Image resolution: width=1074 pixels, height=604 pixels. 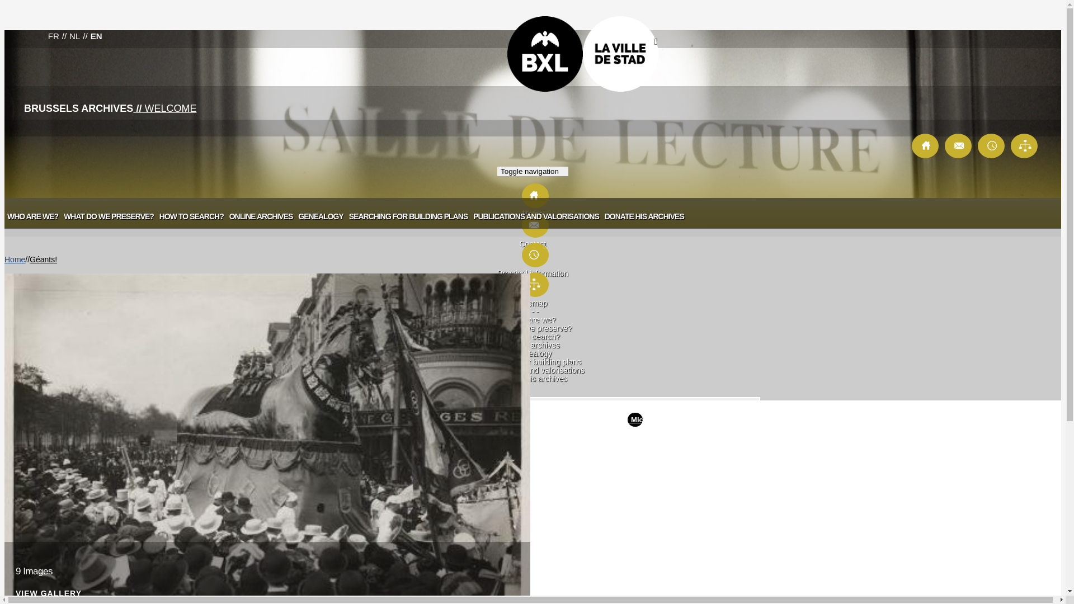 What do you see at coordinates (75, 36) in the screenshot?
I see `NL` at bounding box center [75, 36].